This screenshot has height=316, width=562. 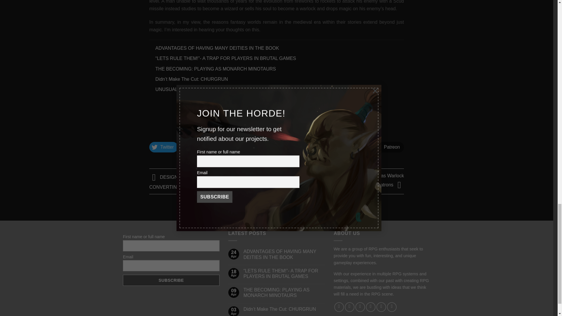 What do you see at coordinates (213, 90) in the screenshot?
I see `UNUSUAL PARTNERSHIPS AMONG BRUTAL RACES` at bounding box center [213, 90].